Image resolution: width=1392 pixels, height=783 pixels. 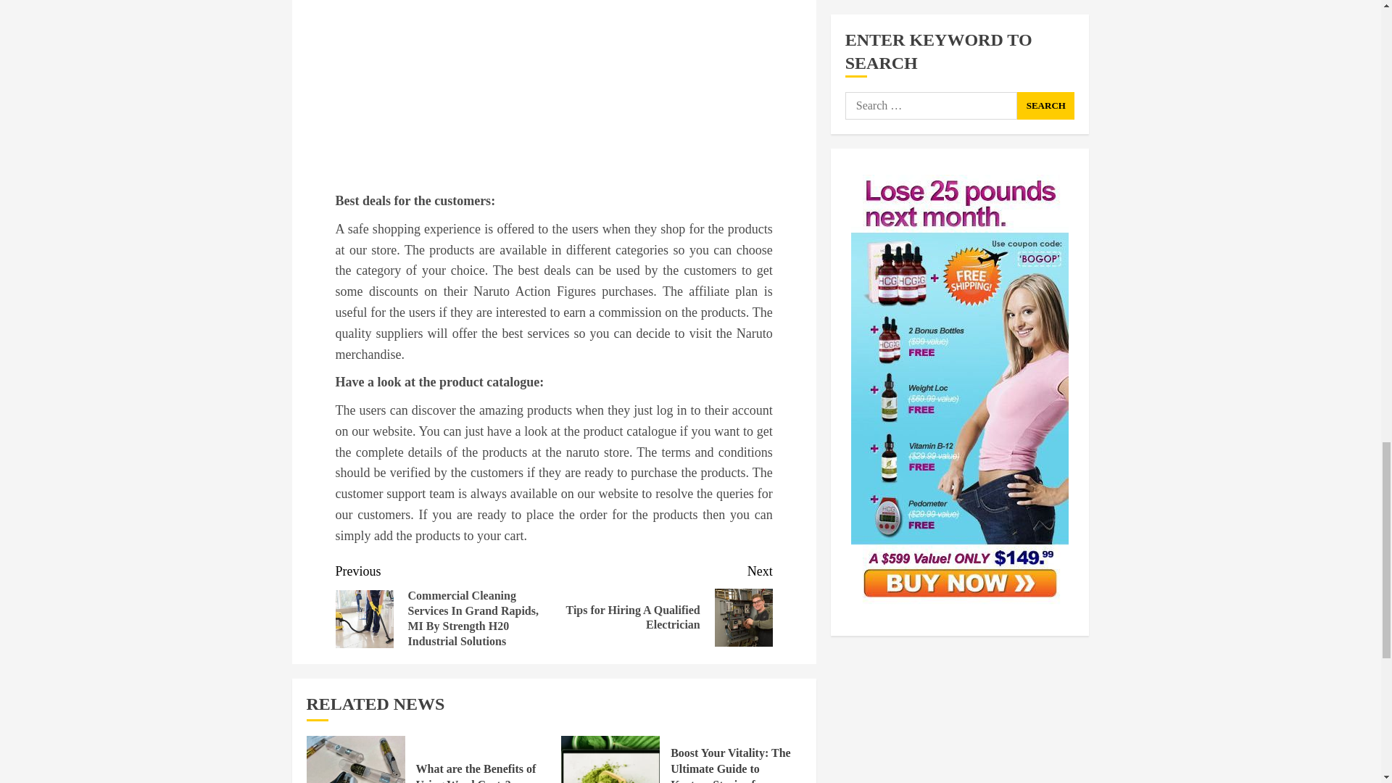 What do you see at coordinates (663, 605) in the screenshot?
I see `What are the Benefits of Using Weed Carts?` at bounding box center [663, 605].